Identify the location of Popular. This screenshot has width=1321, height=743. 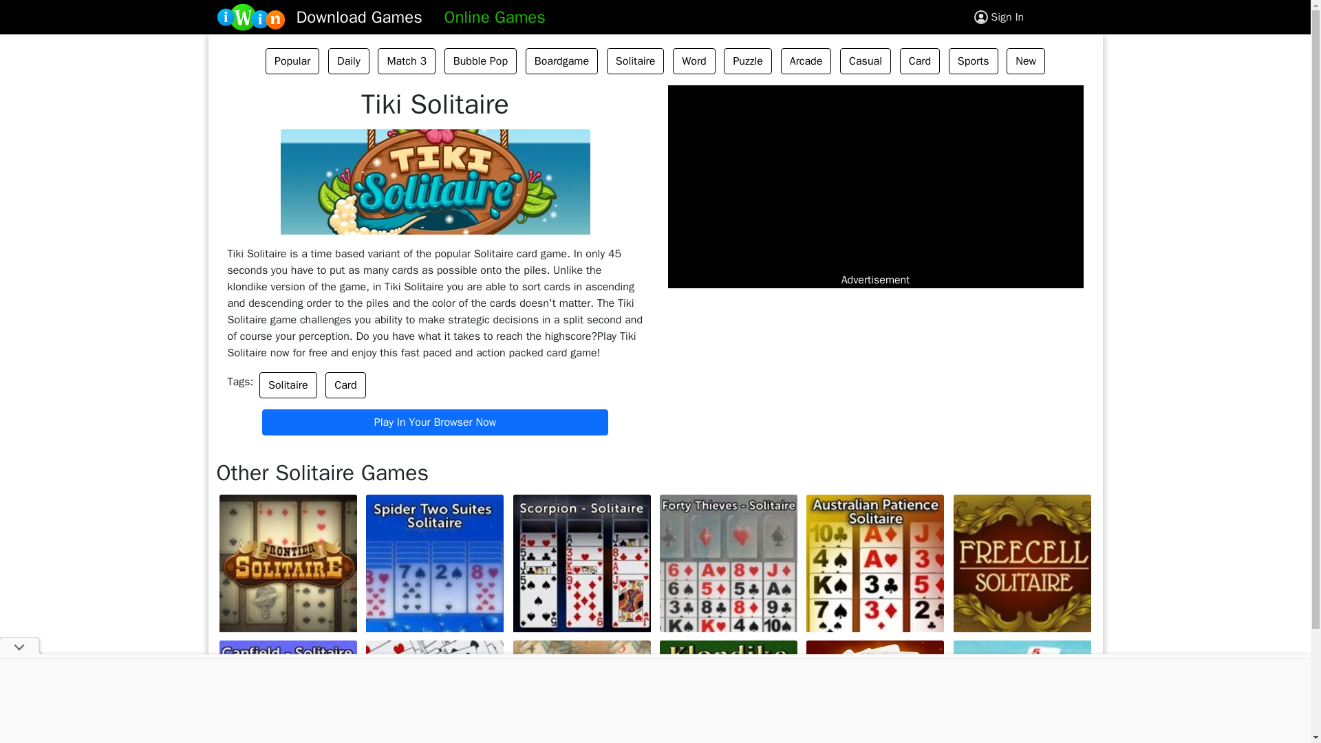
(292, 61).